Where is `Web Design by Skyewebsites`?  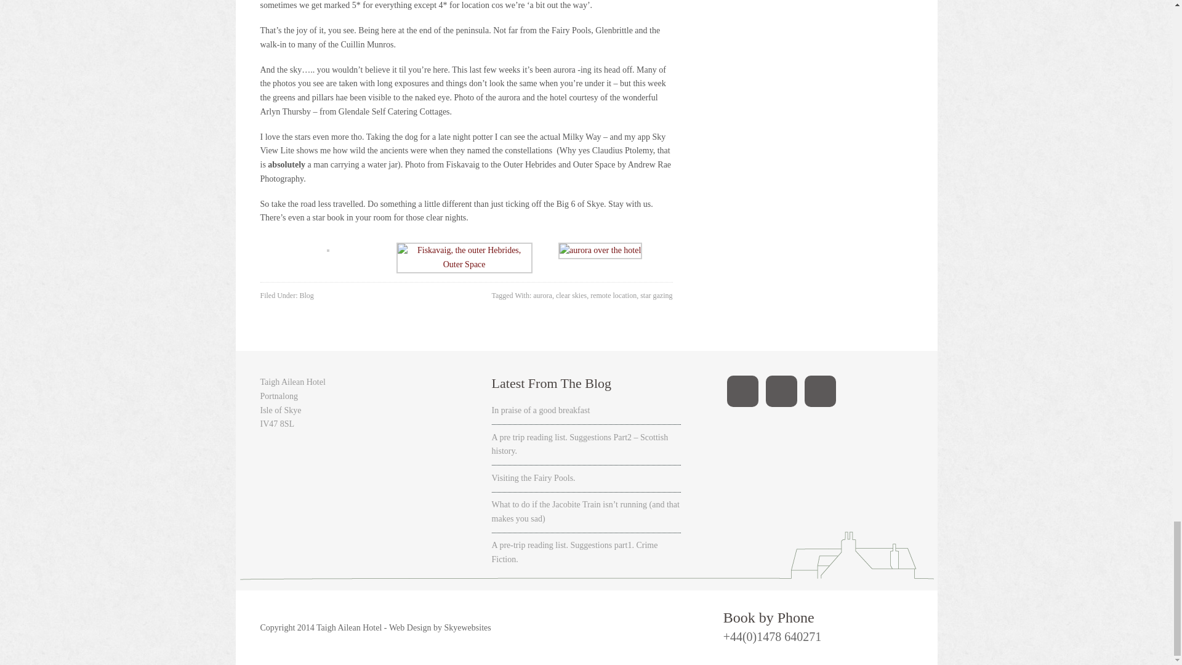 Web Design by Skyewebsites is located at coordinates (440, 627).